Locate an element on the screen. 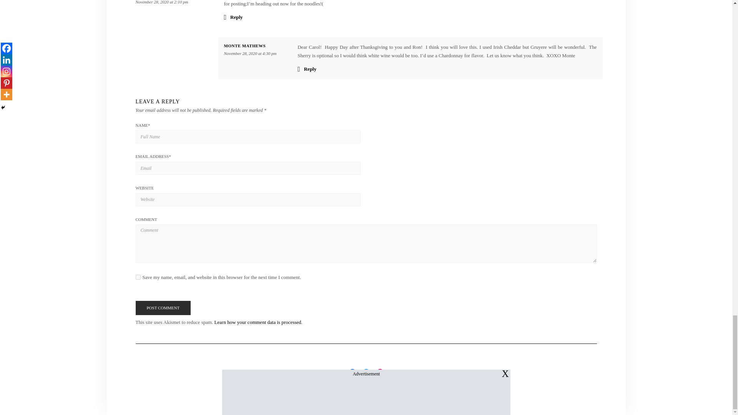  yes is located at coordinates (138, 277).